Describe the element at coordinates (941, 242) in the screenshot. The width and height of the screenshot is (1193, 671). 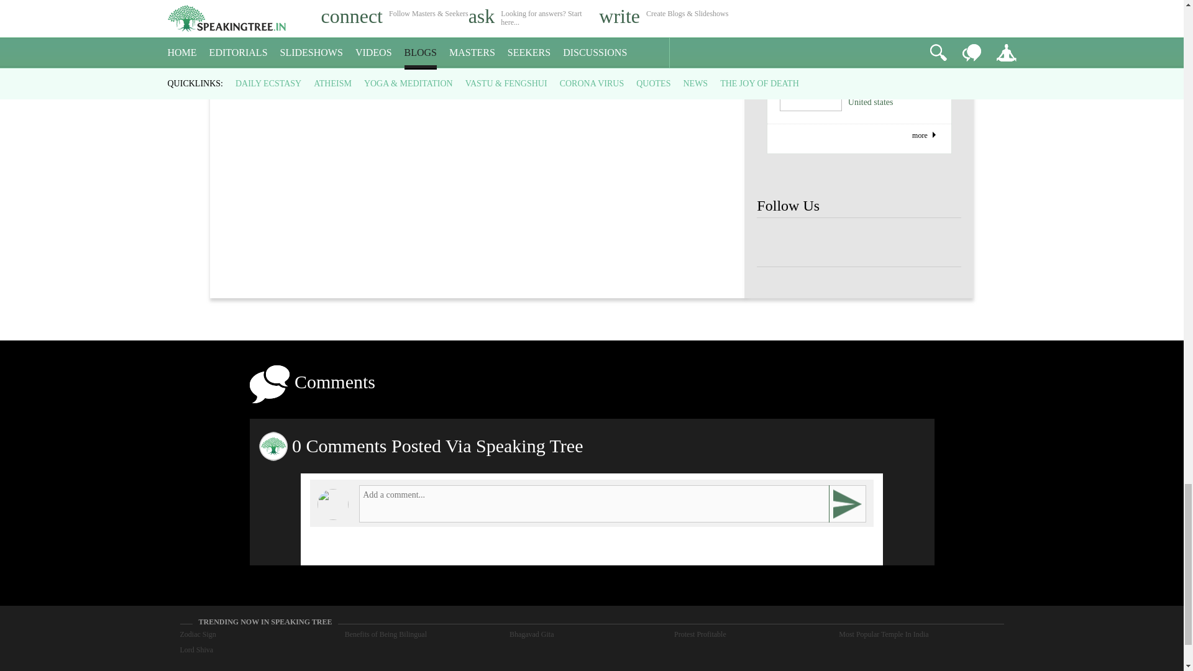
I see `Speaking Tree FaceBook` at that location.